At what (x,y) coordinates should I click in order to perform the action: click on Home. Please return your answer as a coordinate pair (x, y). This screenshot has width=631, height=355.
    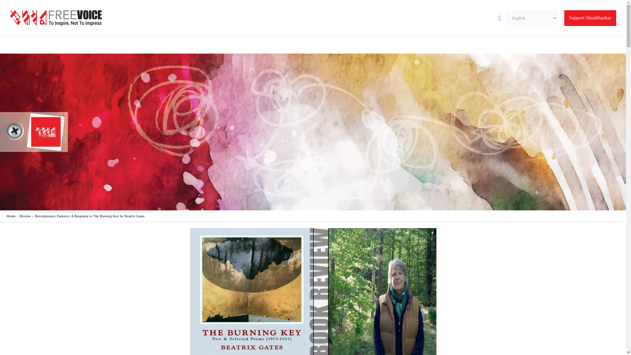
    Looking at the image, I should click on (500, 45).